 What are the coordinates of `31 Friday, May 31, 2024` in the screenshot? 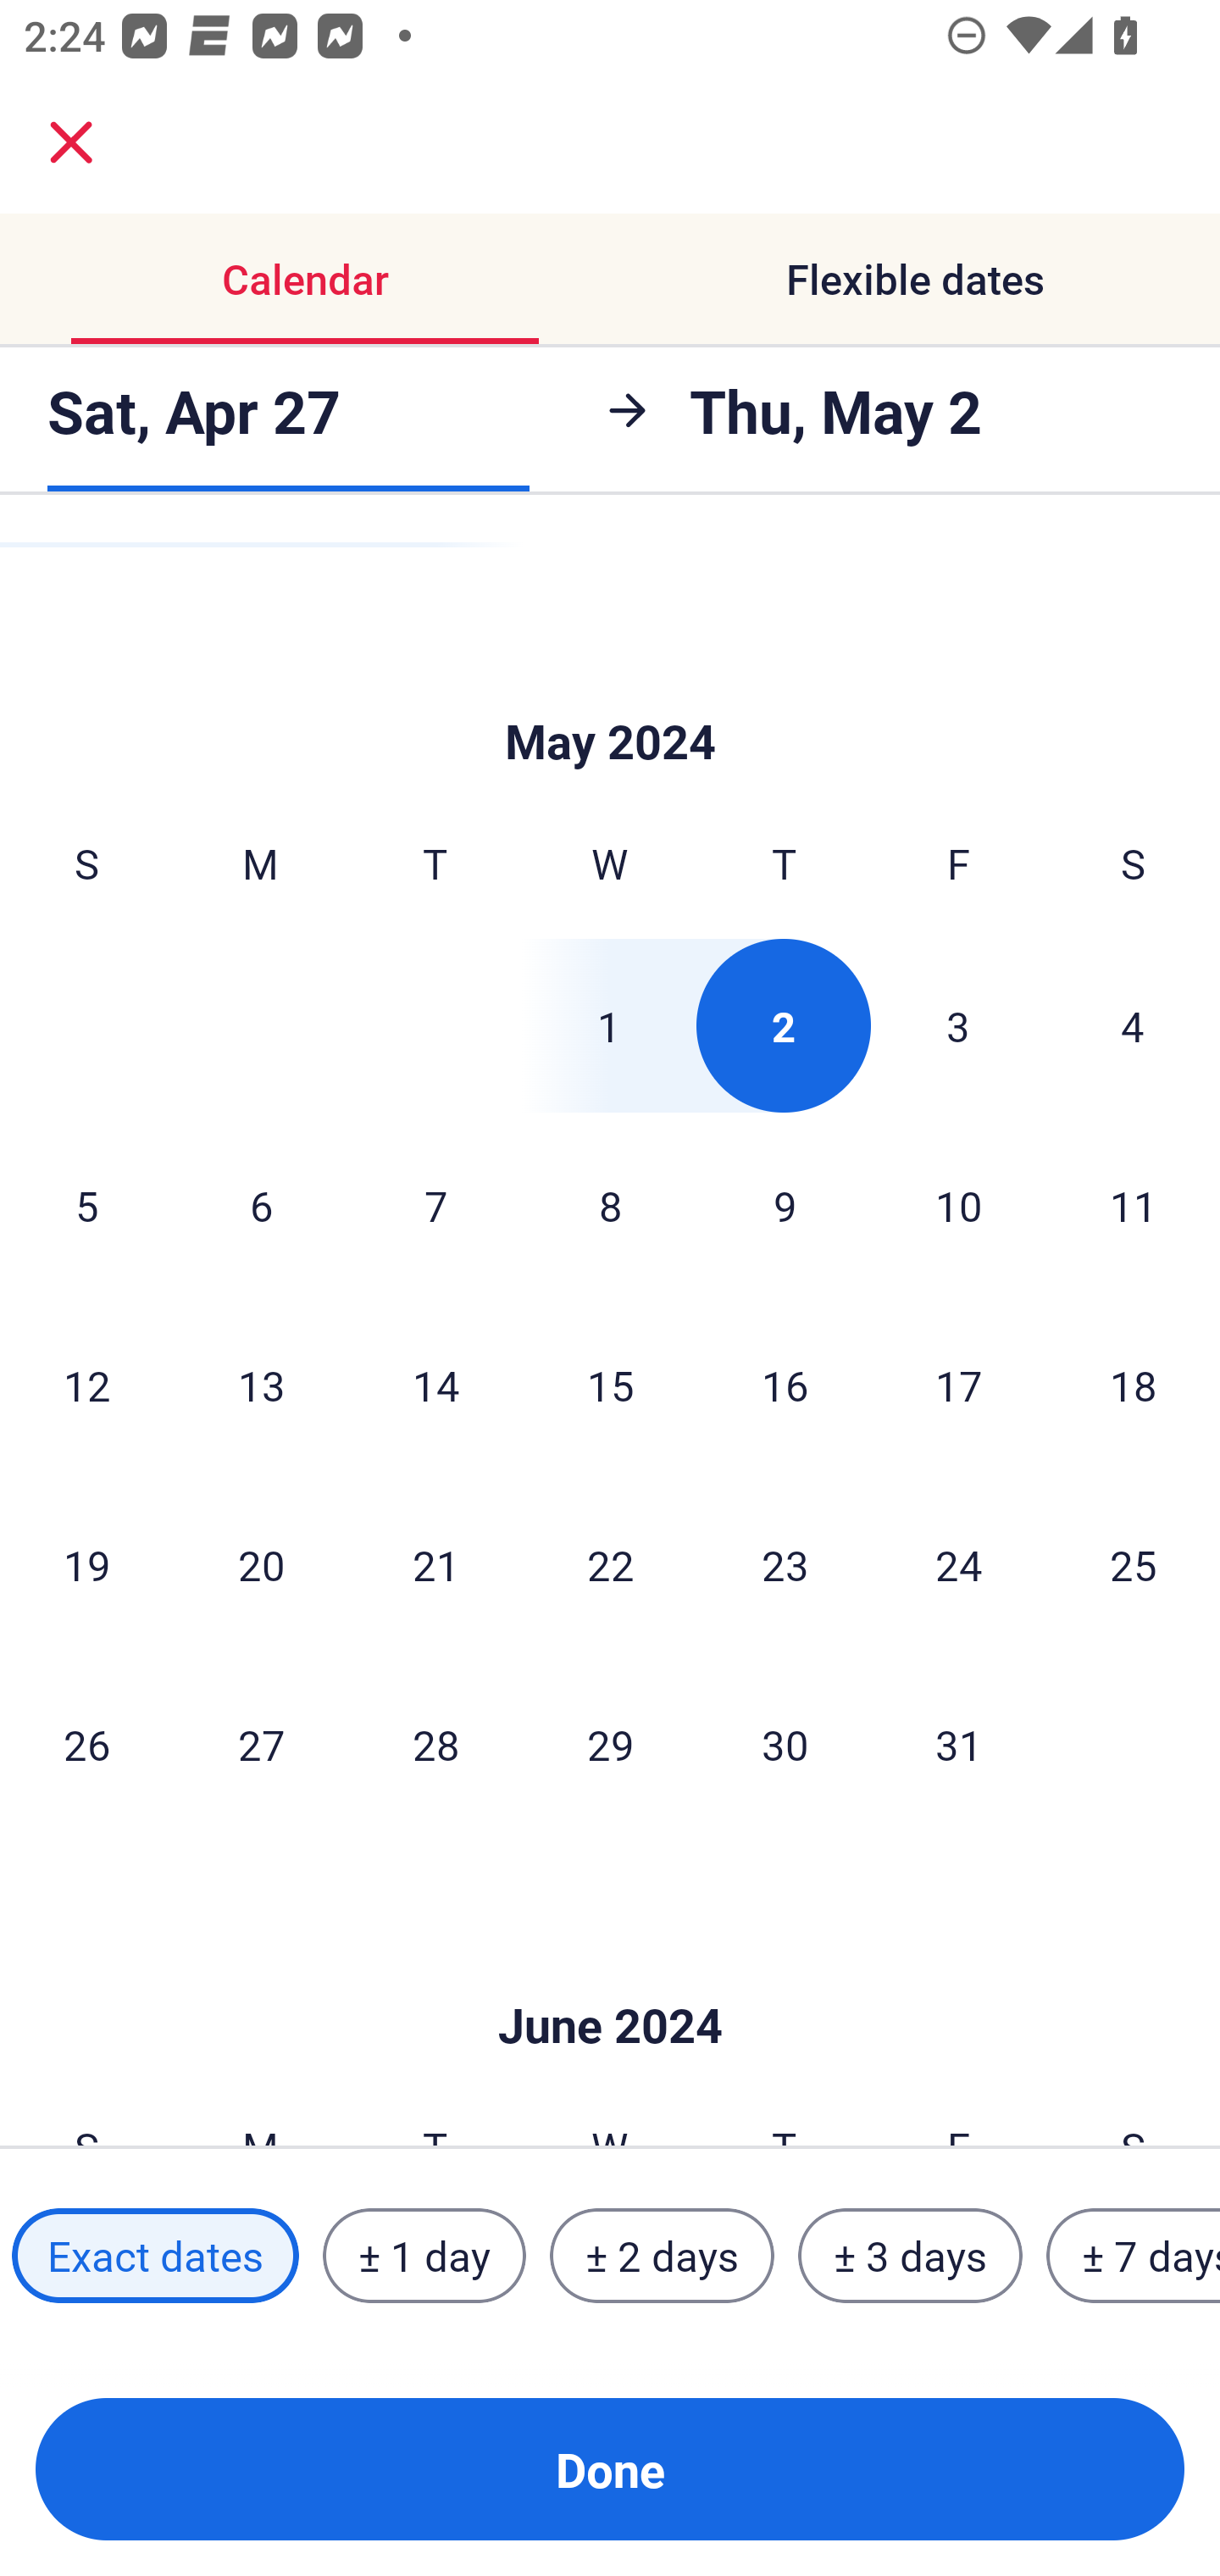 It's located at (959, 1744).